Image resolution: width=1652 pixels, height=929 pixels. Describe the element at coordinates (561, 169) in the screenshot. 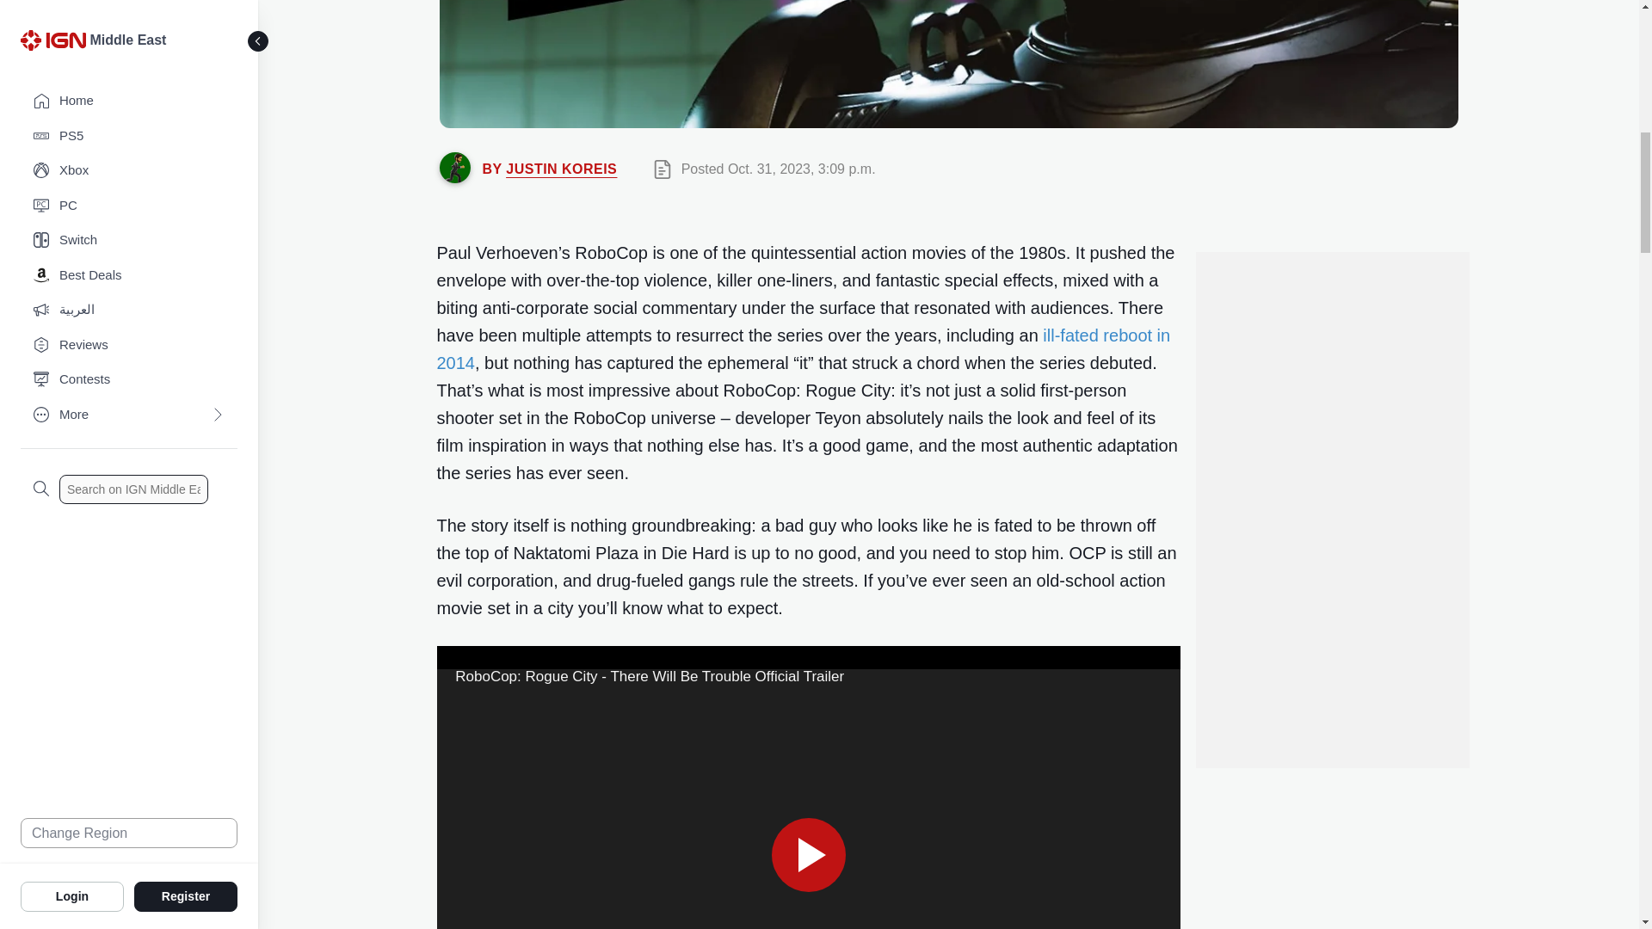

I see `JUSTIN KOREIS` at that location.